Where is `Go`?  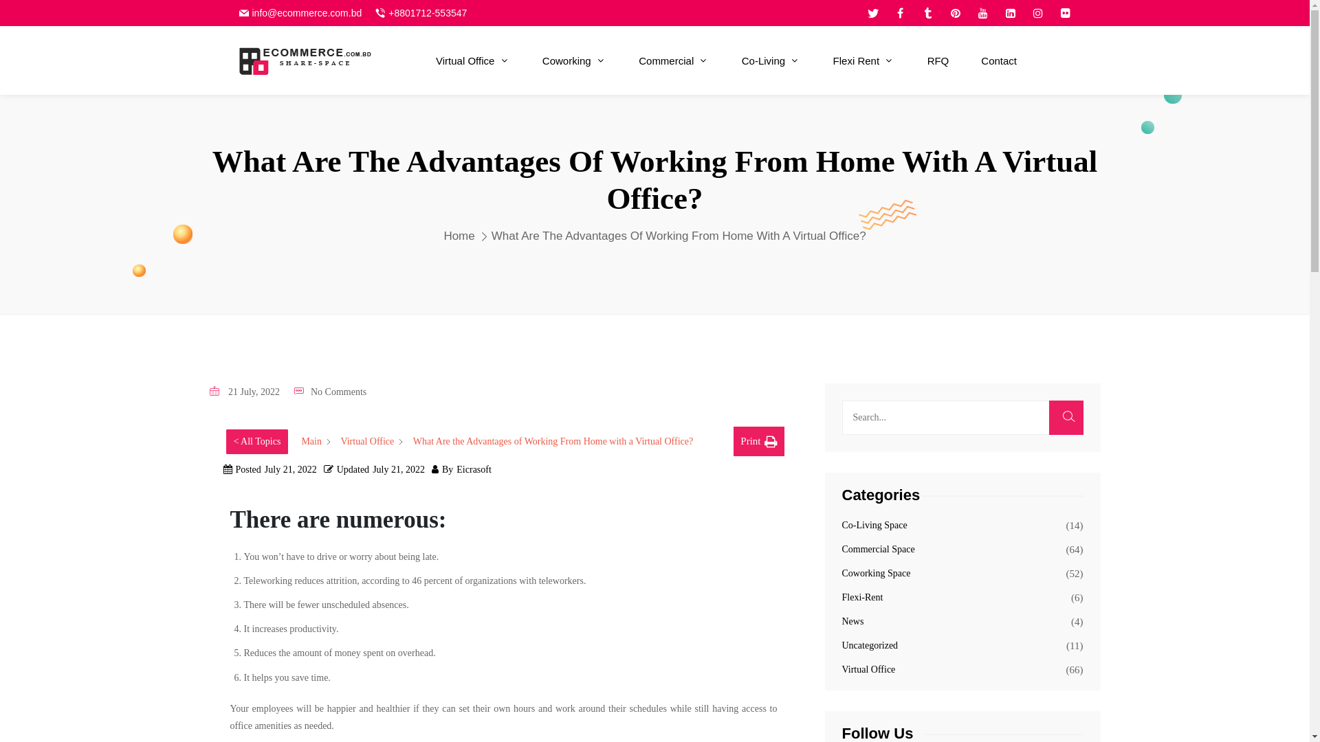 Go is located at coordinates (837, 370).